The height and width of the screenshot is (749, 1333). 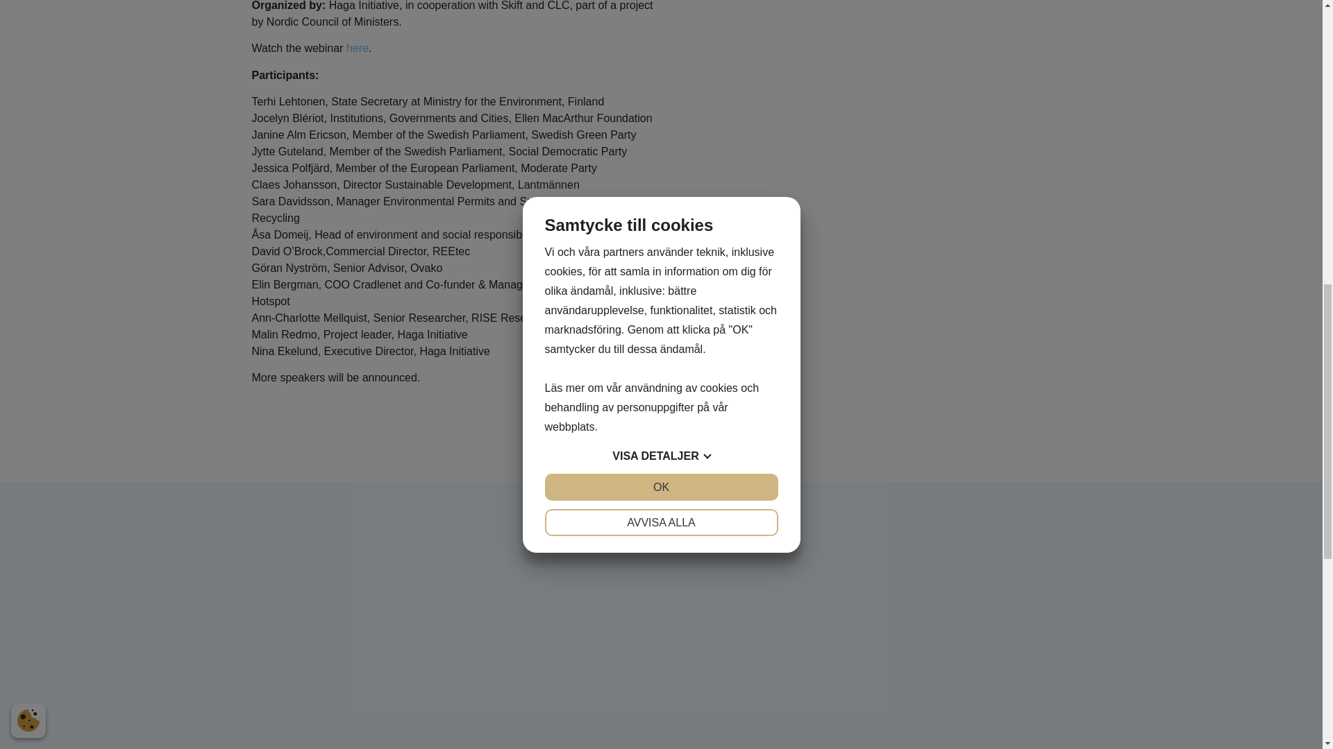 What do you see at coordinates (825, 721) in the screenshot?
I see `logotype` at bounding box center [825, 721].